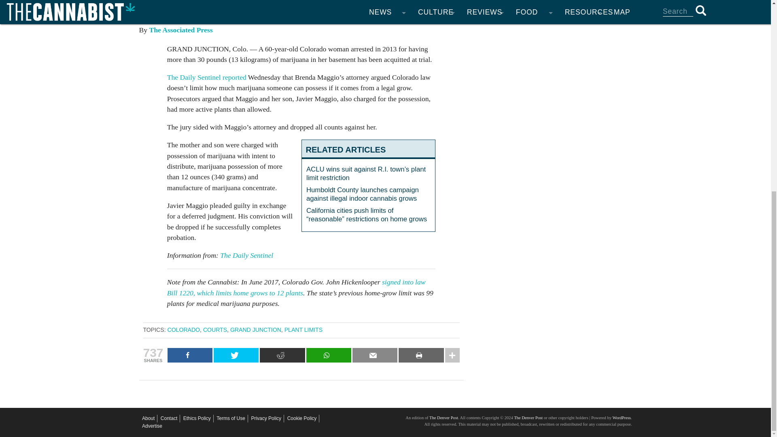 This screenshot has width=777, height=437. Describe the element at coordinates (197, 418) in the screenshot. I see `Denver Post Ethics Policy` at that location.